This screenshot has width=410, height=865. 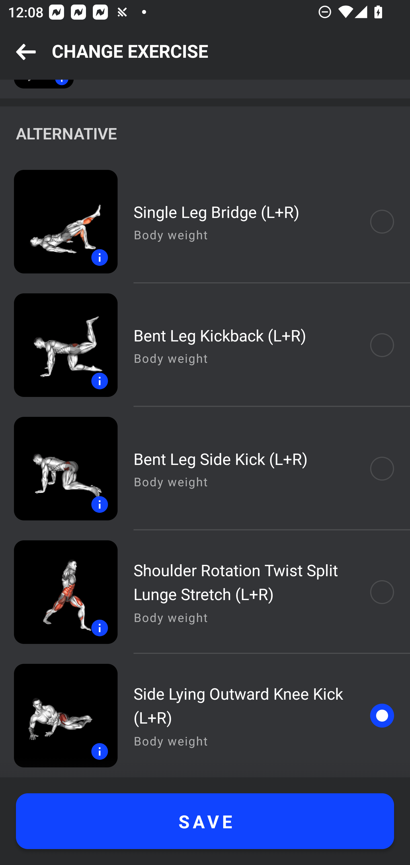 What do you see at coordinates (59, 592) in the screenshot?
I see `details` at bounding box center [59, 592].